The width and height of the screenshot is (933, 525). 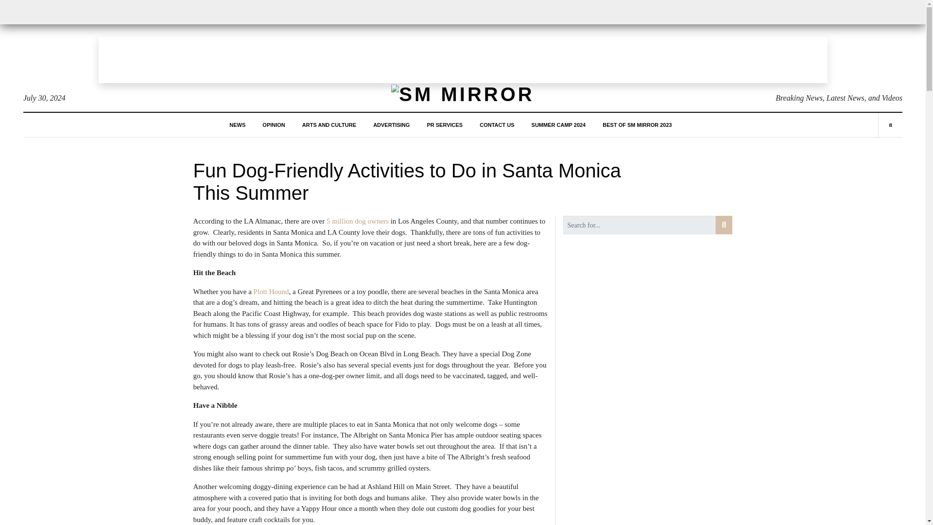 What do you see at coordinates (273, 124) in the screenshot?
I see `OPINION` at bounding box center [273, 124].